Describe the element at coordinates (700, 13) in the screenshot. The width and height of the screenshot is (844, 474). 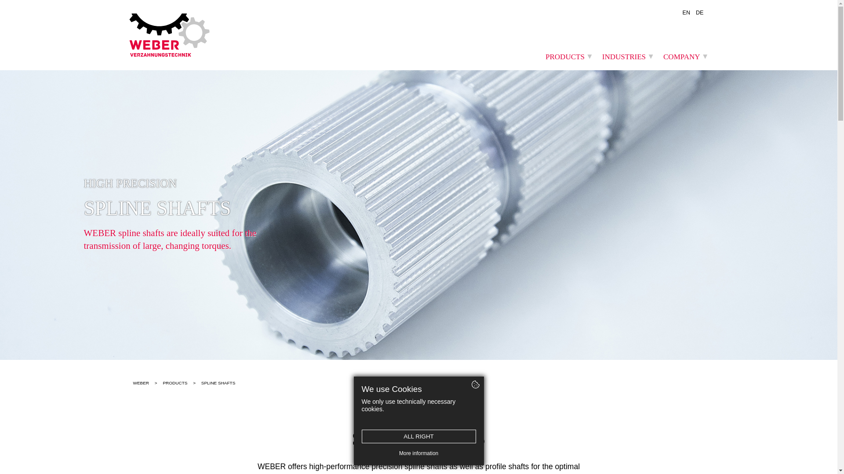
I see `DE` at that location.